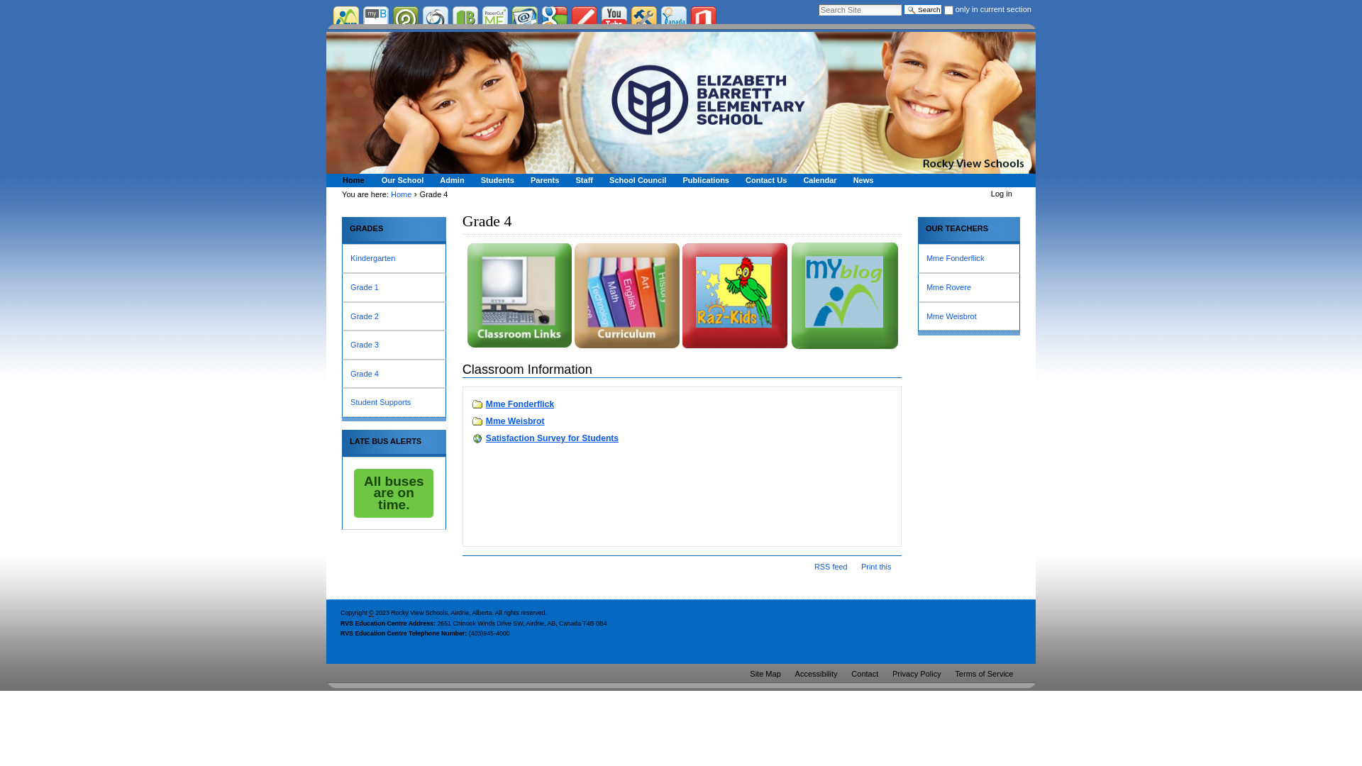  I want to click on All buses are on time., so click(394, 494).